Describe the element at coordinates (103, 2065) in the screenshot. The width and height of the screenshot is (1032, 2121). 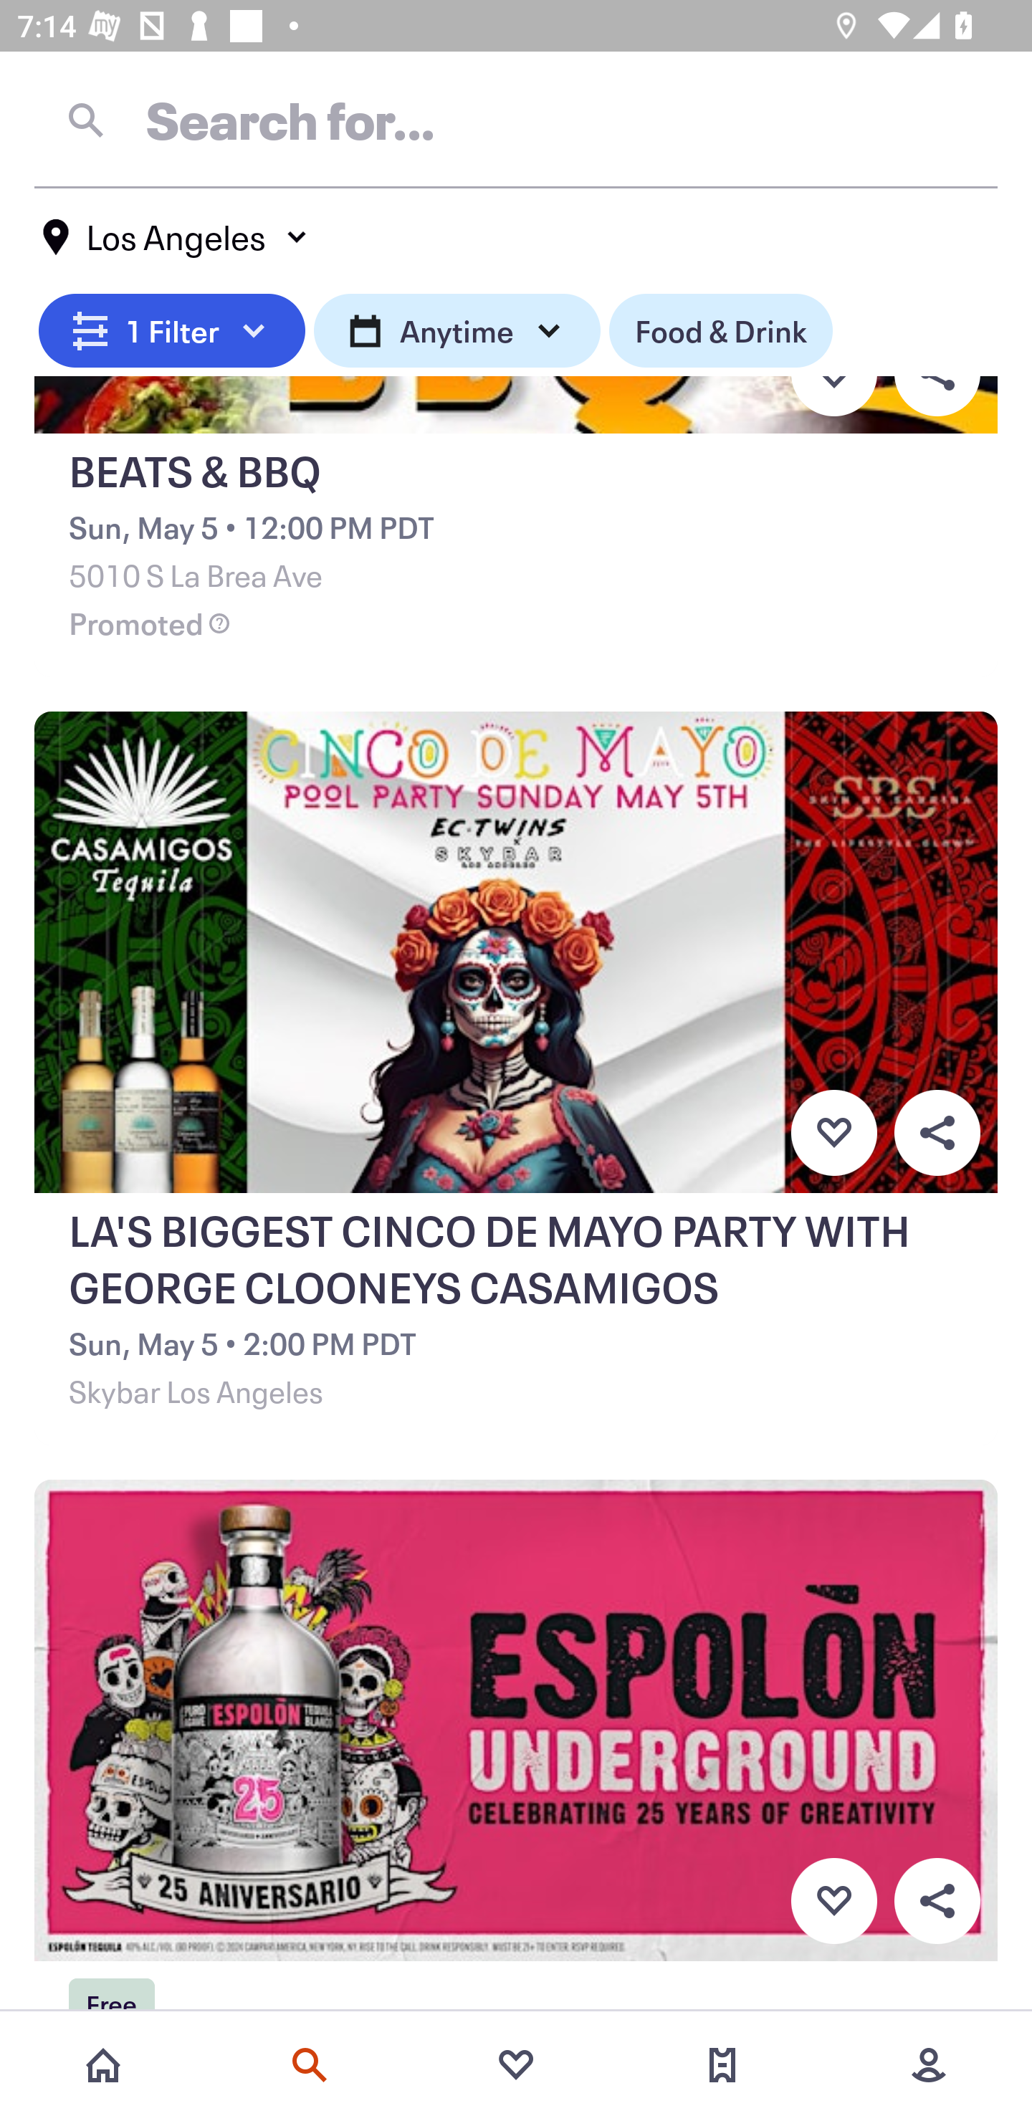
I see `Home` at that location.